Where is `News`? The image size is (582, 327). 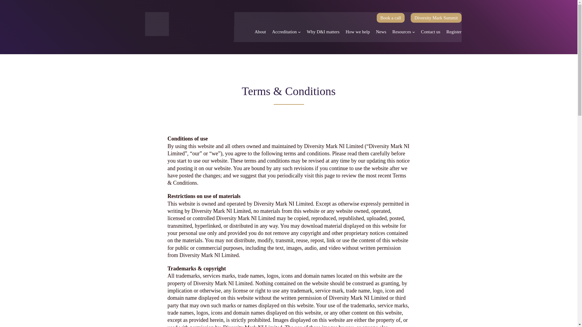 News is located at coordinates (381, 31).